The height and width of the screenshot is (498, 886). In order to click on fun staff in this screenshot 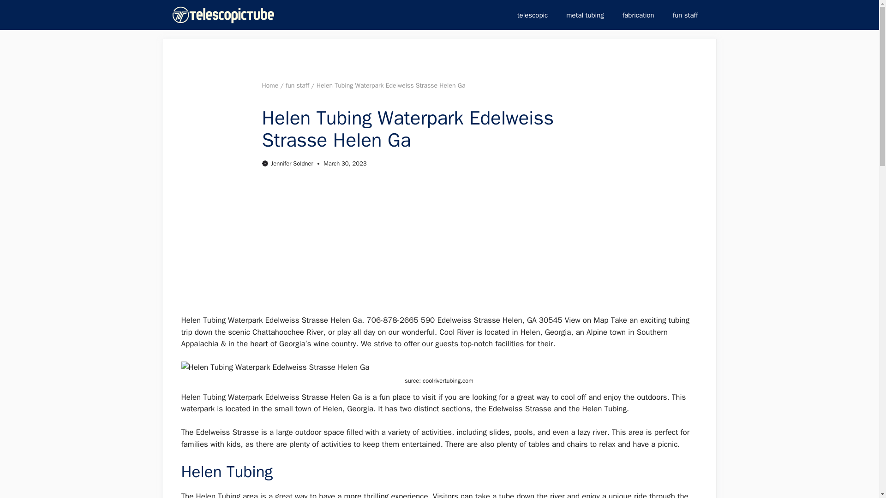, I will do `click(297, 86)`.